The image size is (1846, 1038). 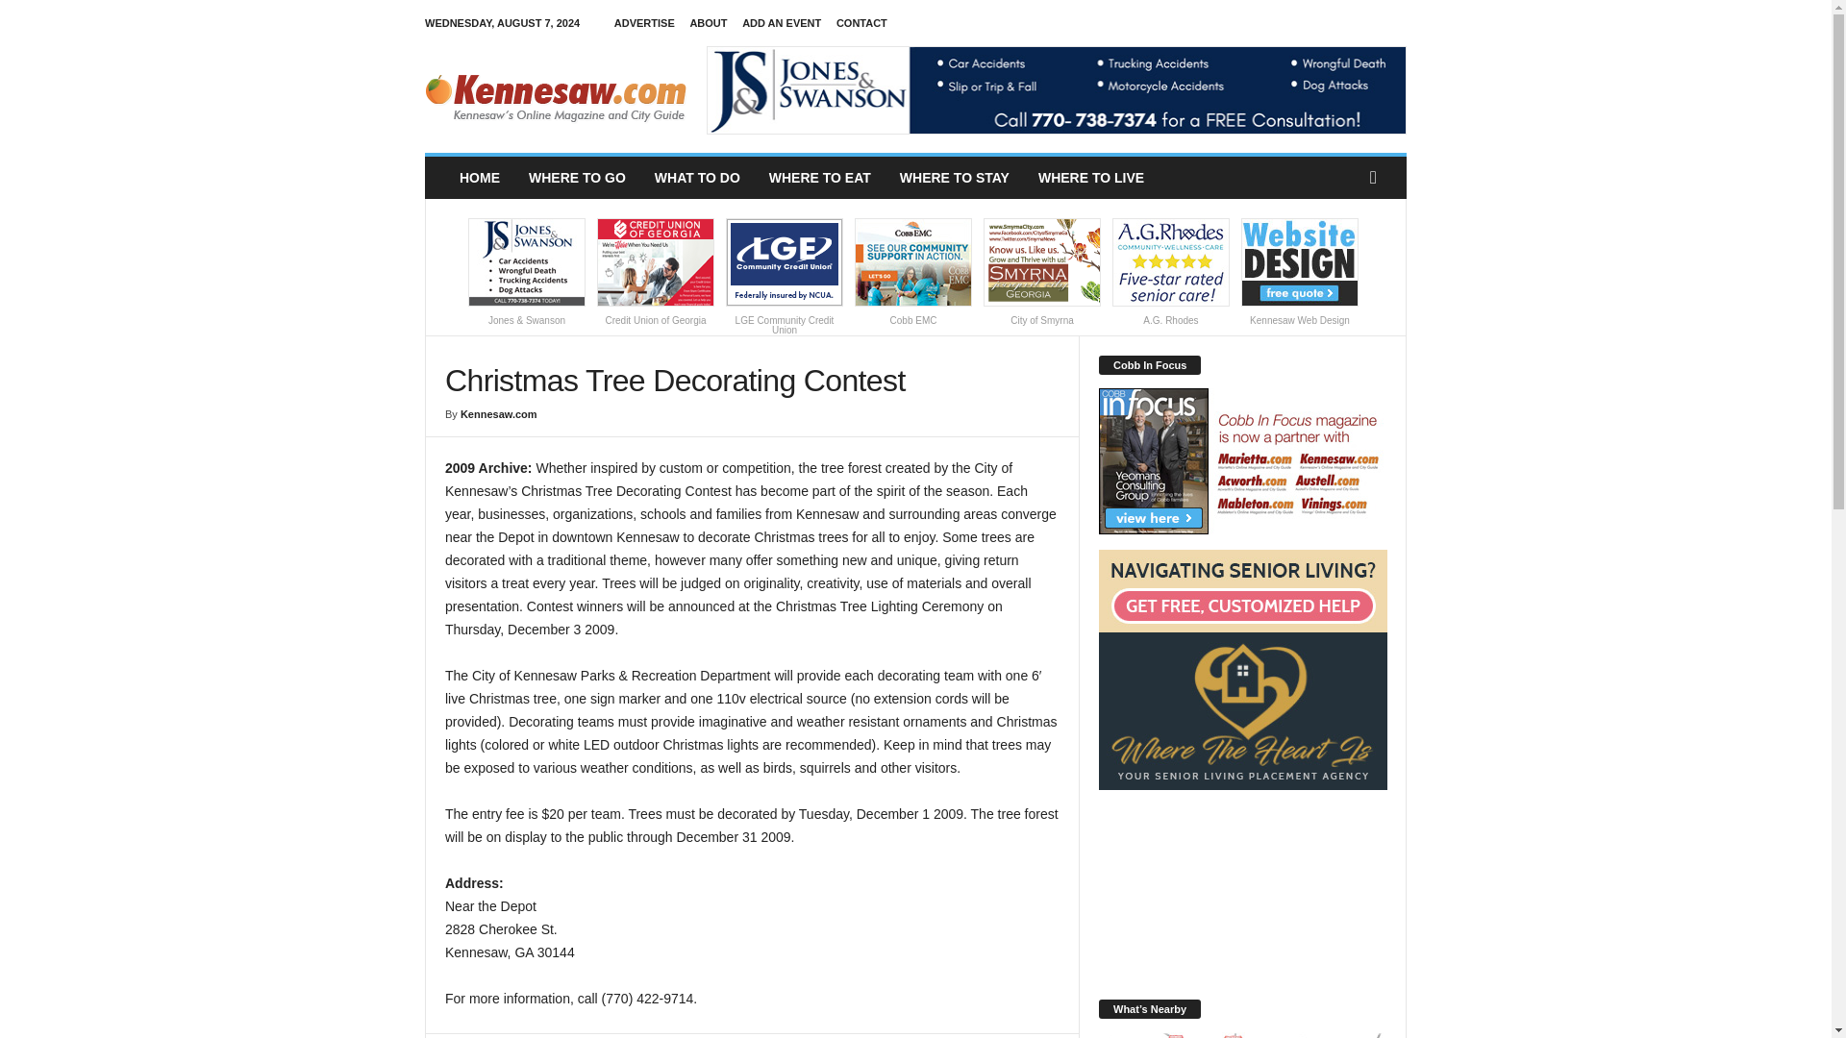 What do you see at coordinates (556, 90) in the screenshot?
I see `Kennesaw.com` at bounding box center [556, 90].